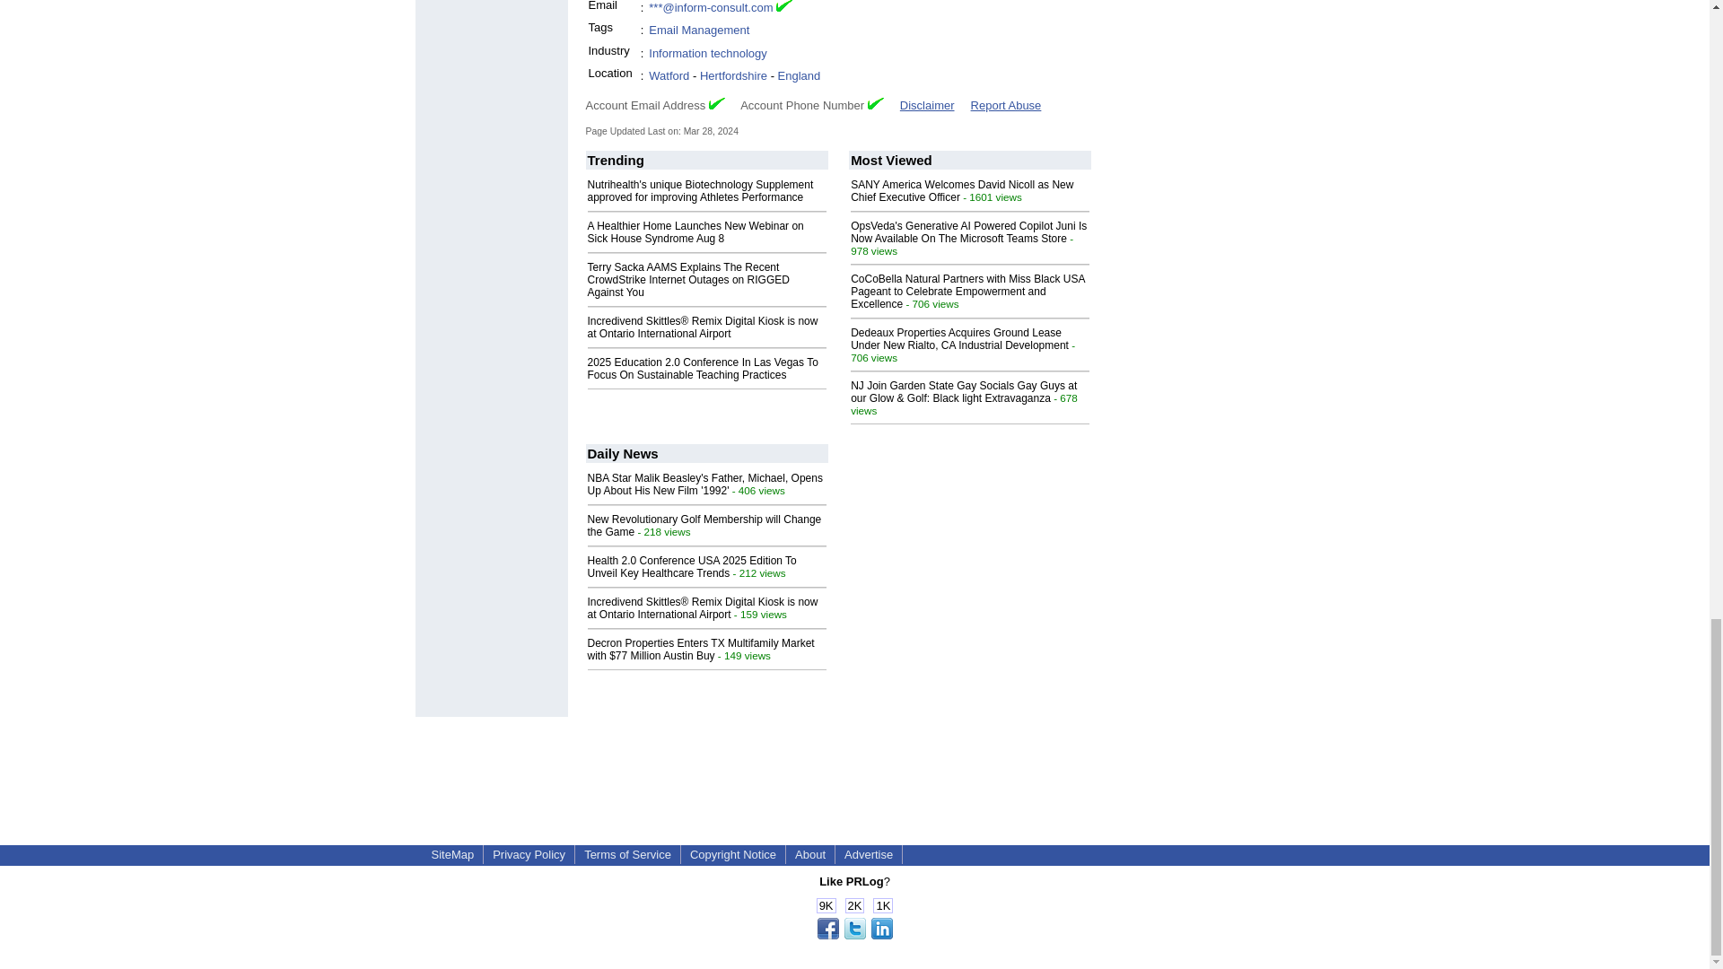 This screenshot has height=969, width=1723. What do you see at coordinates (716, 104) in the screenshot?
I see `Verified` at bounding box center [716, 104].